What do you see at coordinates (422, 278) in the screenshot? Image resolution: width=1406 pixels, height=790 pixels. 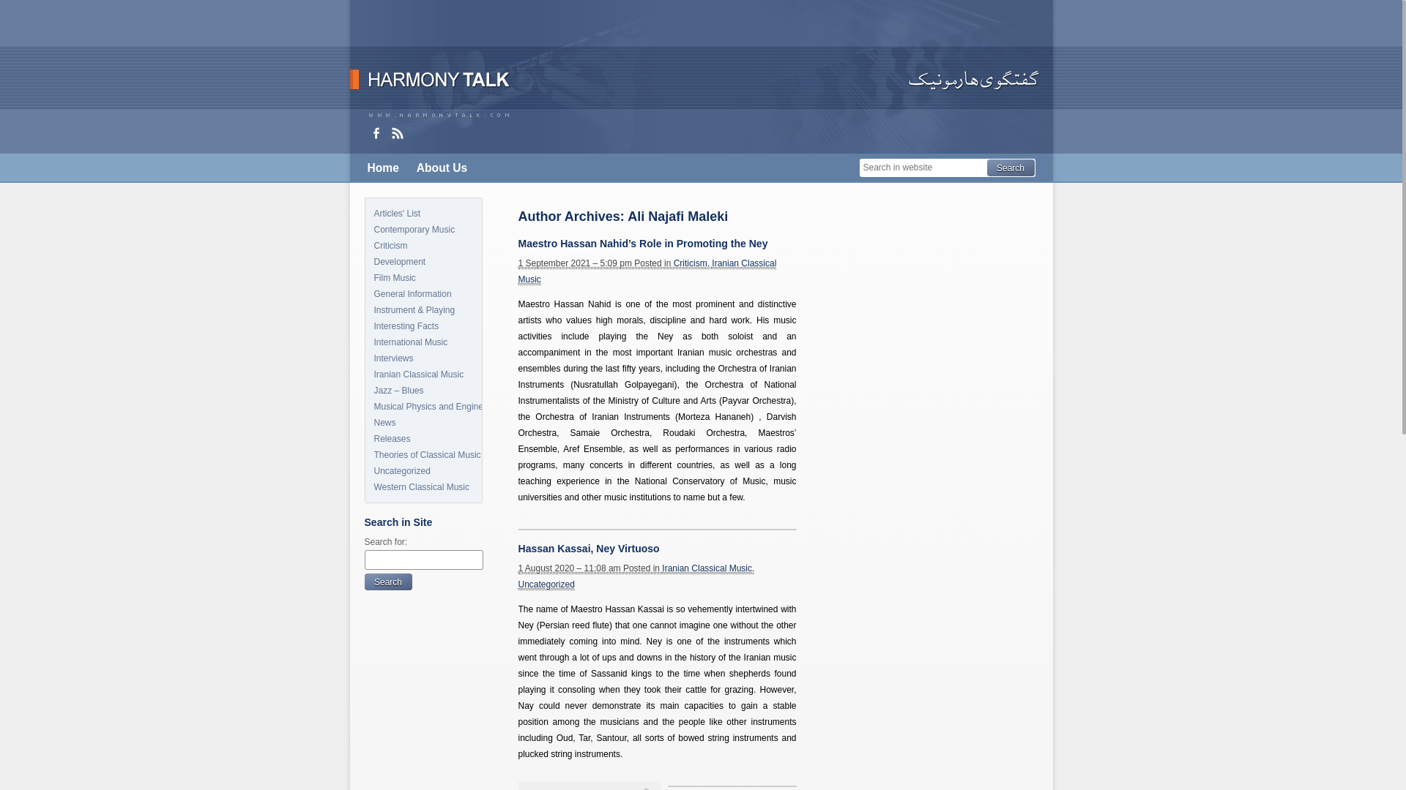 I see `Film Music` at bounding box center [422, 278].